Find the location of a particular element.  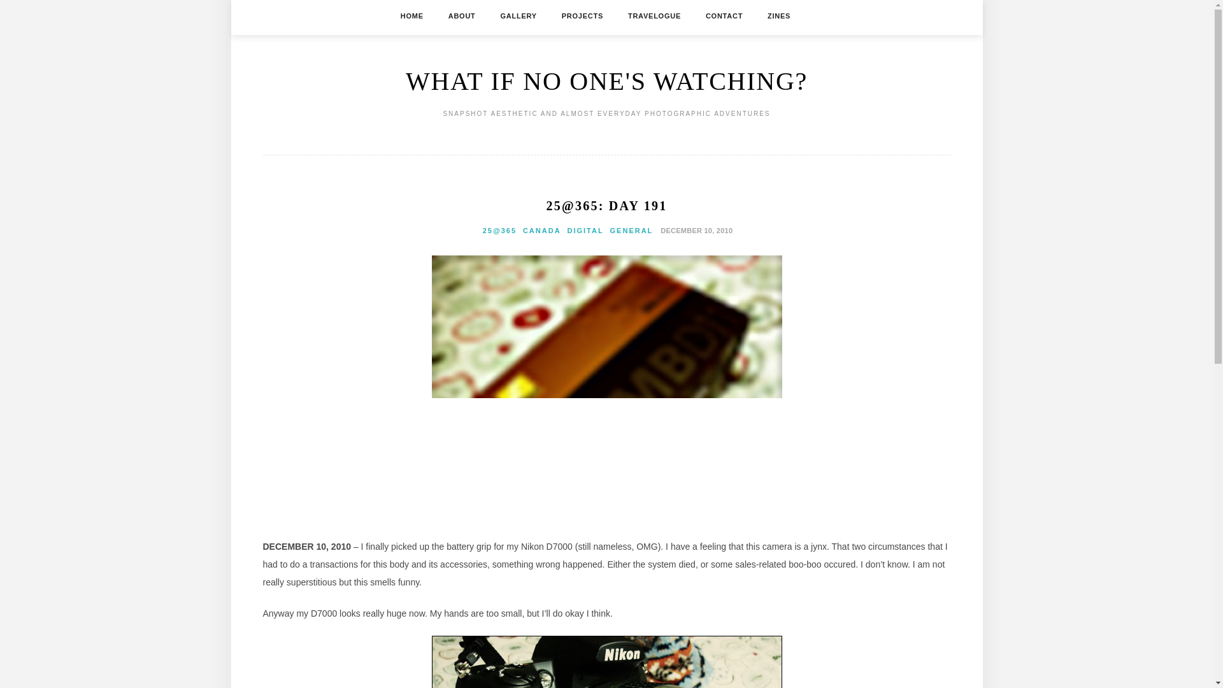

CONTACT is located at coordinates (724, 15).